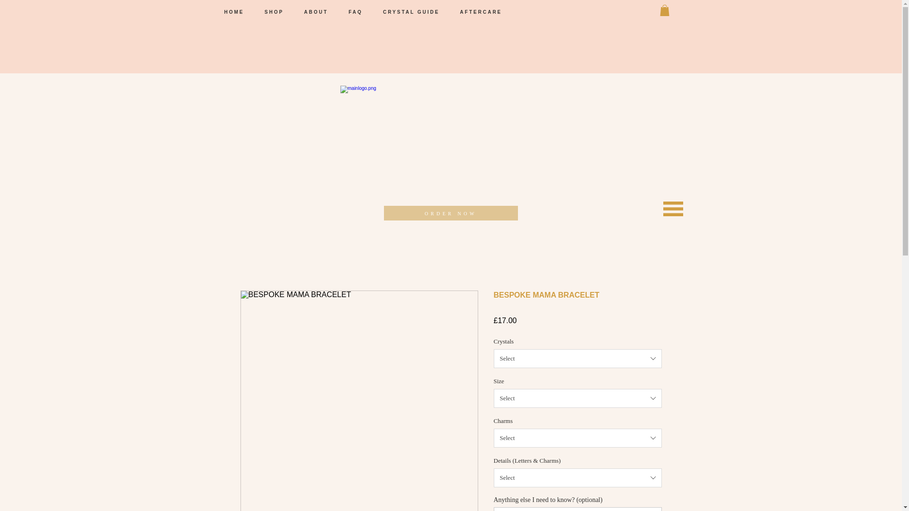 The width and height of the screenshot is (909, 511). Describe the element at coordinates (238, 12) in the screenshot. I see `HOME` at that location.